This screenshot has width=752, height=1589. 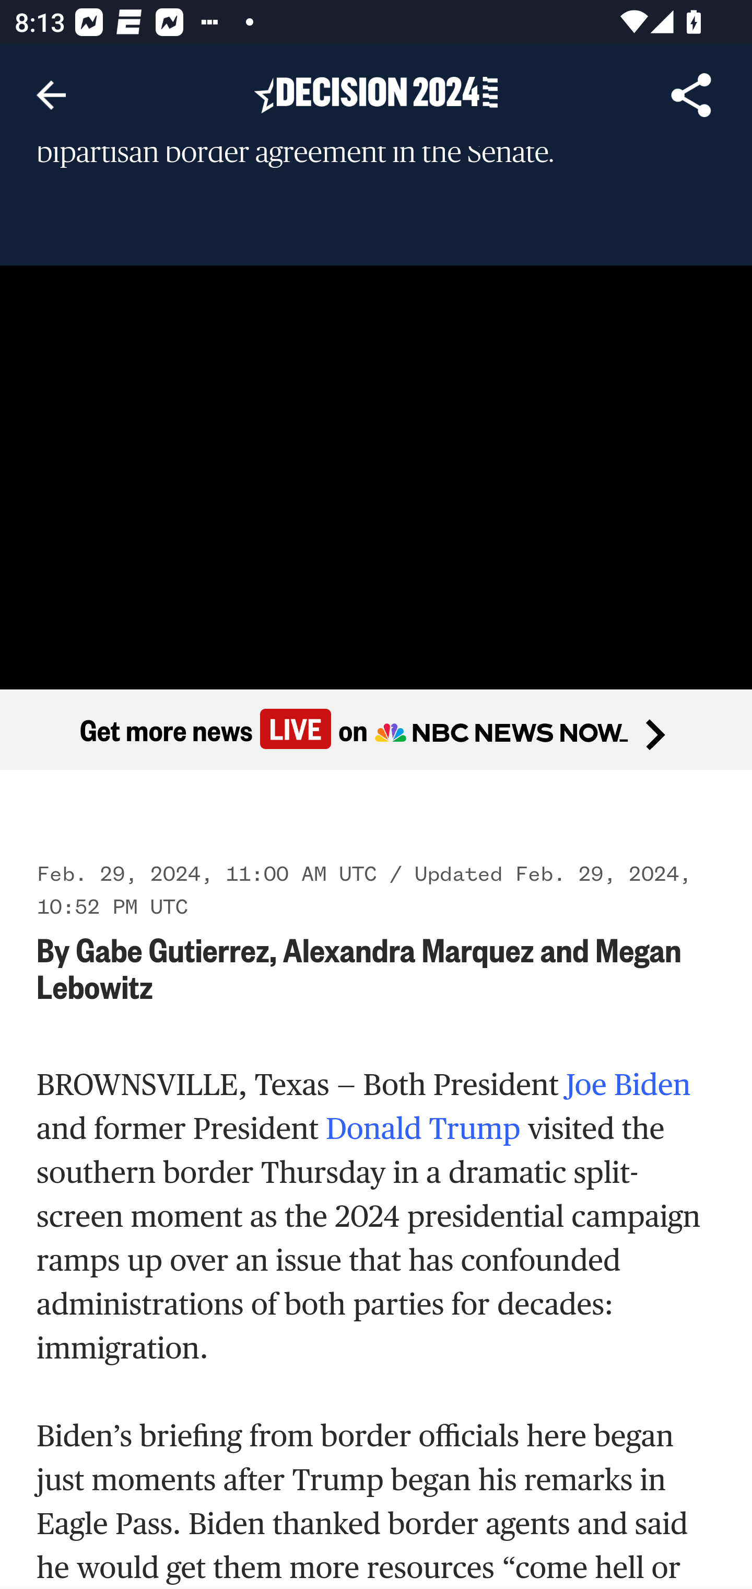 I want to click on Get more news Live on Get more news Live on, so click(x=376, y=731).